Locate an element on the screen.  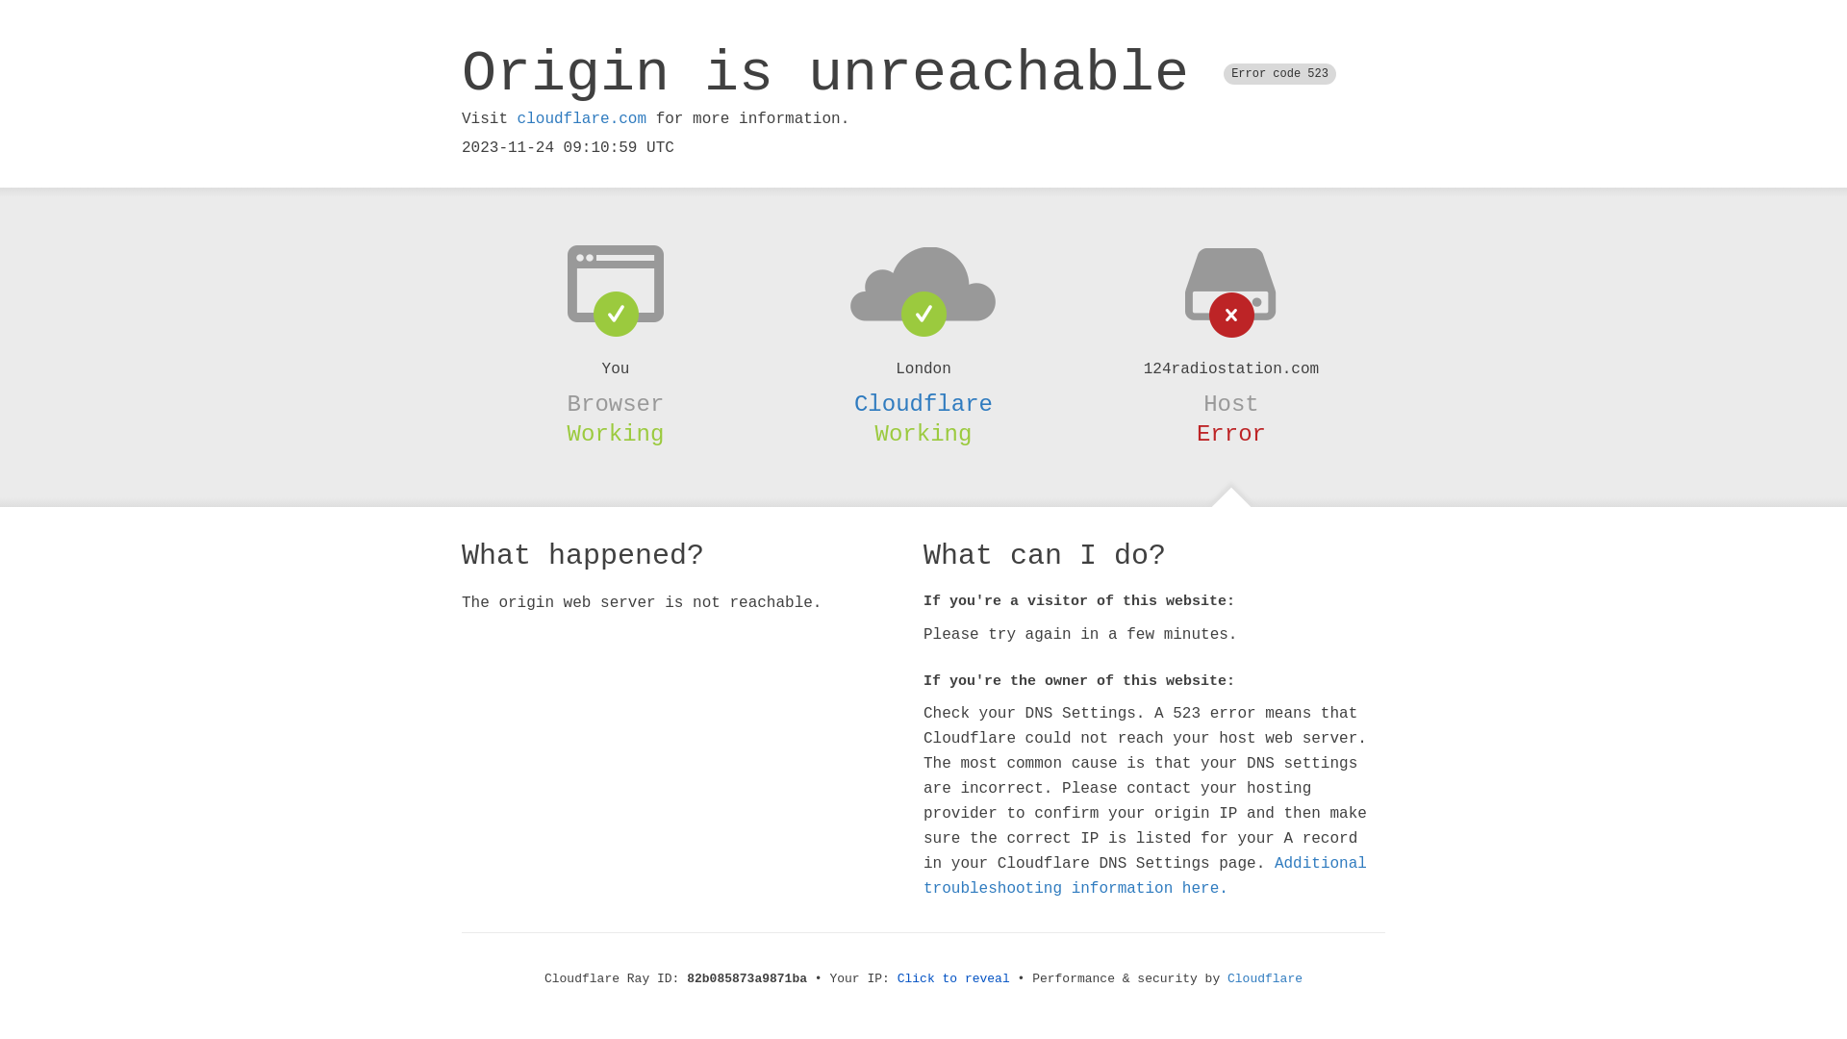
Cloudflare is located at coordinates (1265, 979).